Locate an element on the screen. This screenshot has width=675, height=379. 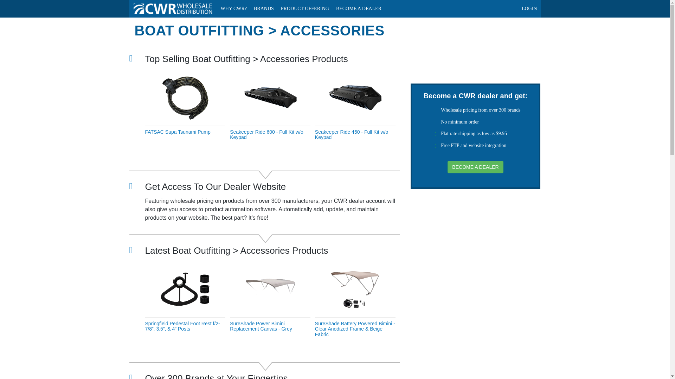
FATSAC Supa Tsunami Pump is located at coordinates (177, 132).